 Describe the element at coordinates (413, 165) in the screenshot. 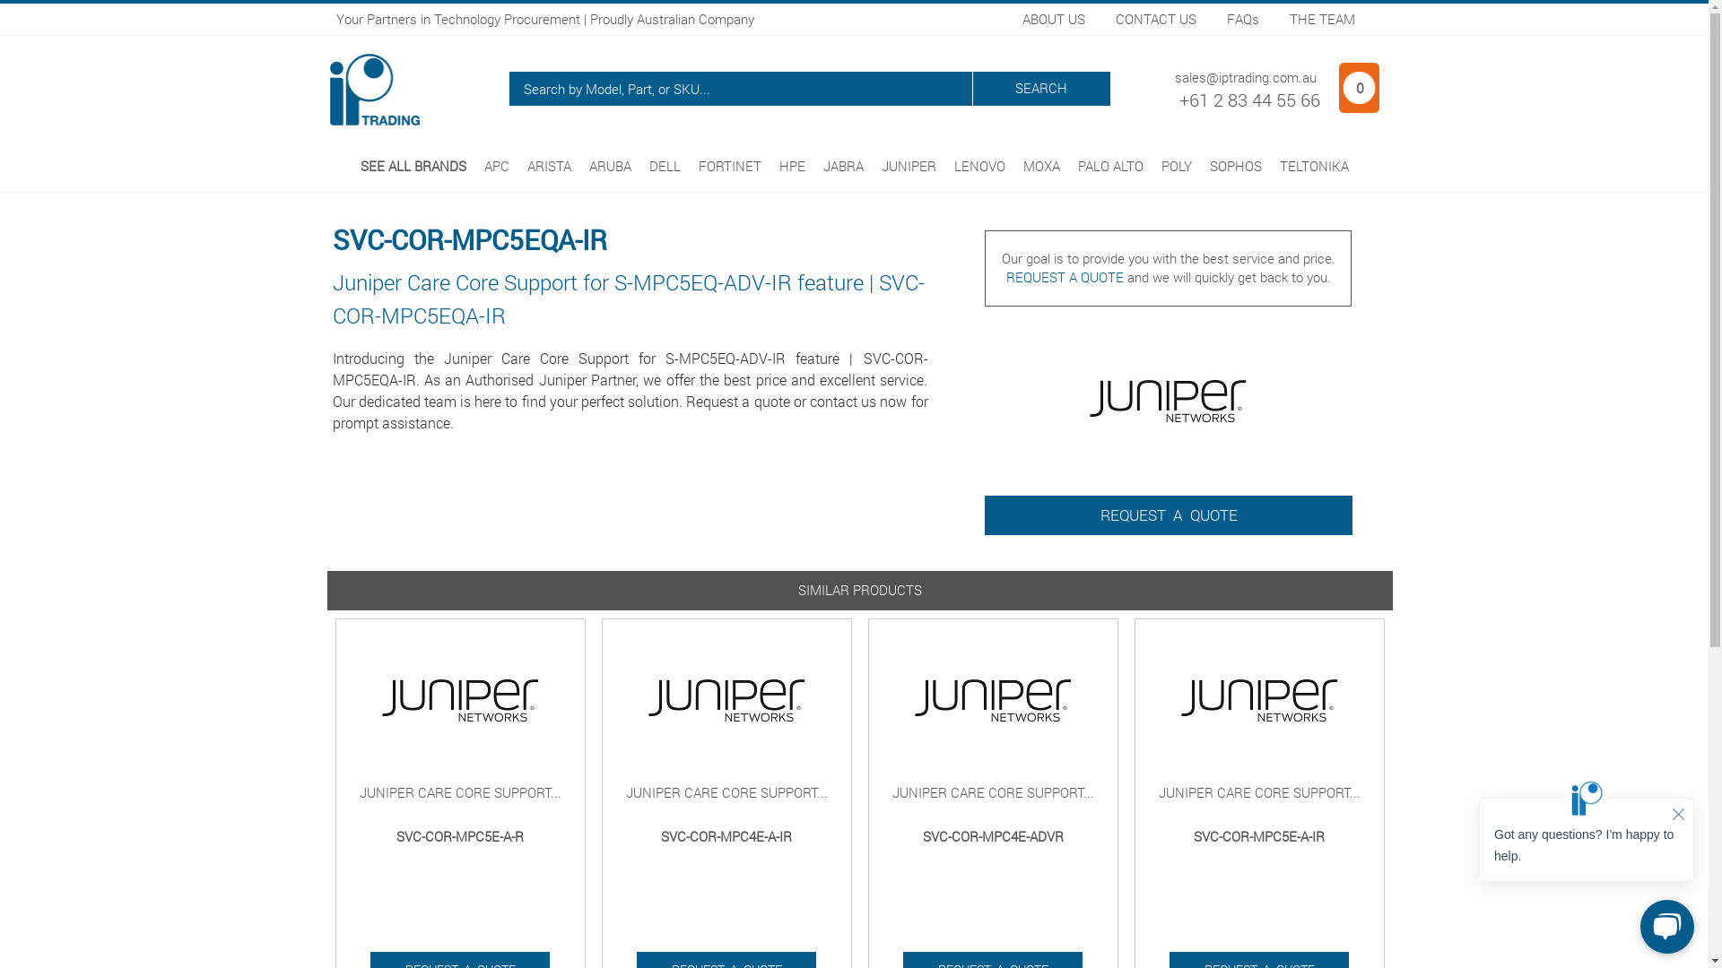

I see `SEE ALL BRANDS` at that location.